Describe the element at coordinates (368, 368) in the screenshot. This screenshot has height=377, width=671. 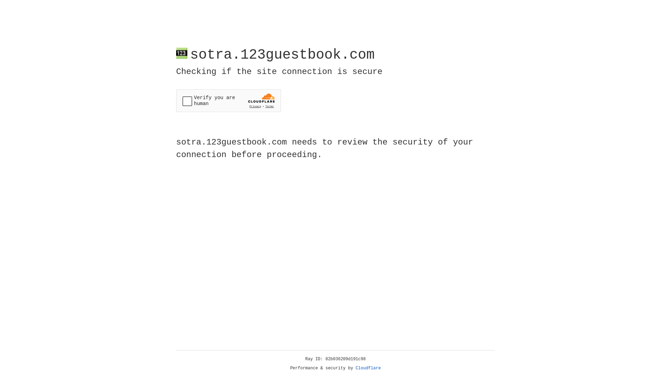
I see `Cloudflare` at that location.